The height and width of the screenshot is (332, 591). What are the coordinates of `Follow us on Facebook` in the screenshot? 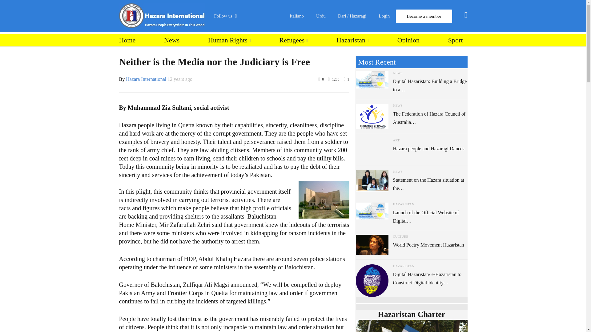 It's located at (249, 40).